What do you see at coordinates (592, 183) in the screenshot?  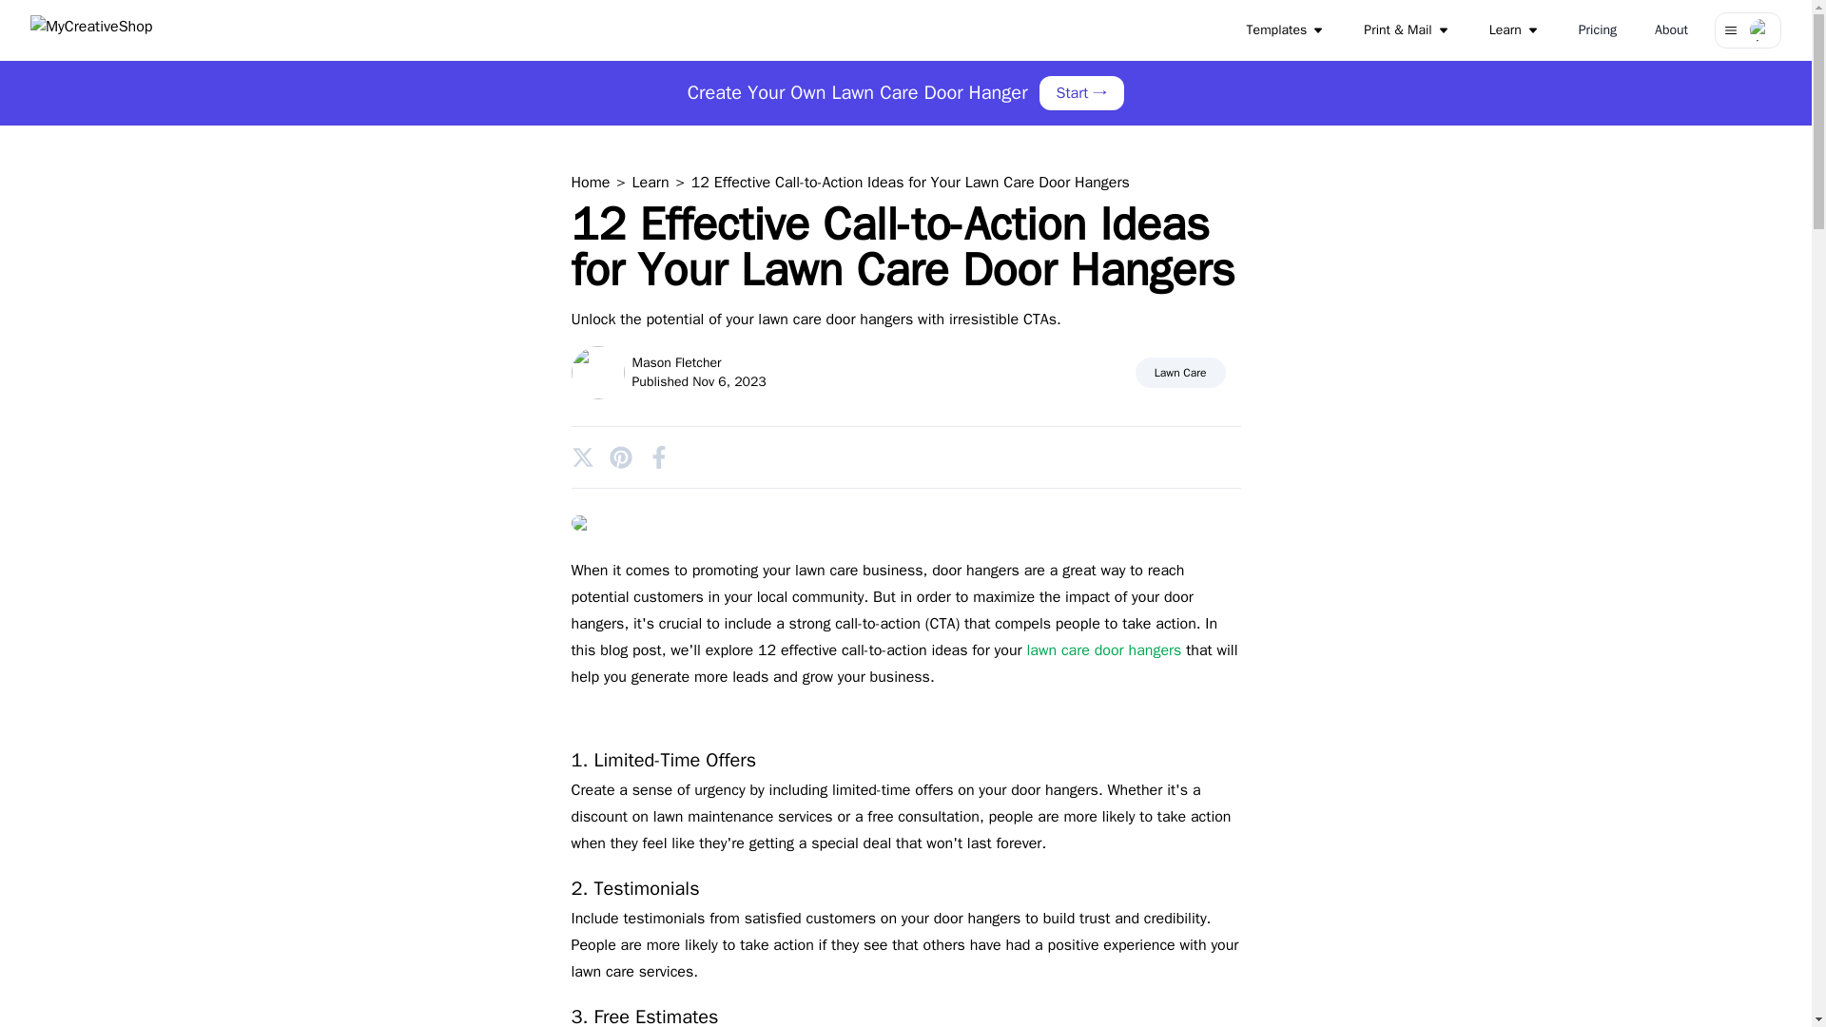 I see `Home` at bounding box center [592, 183].